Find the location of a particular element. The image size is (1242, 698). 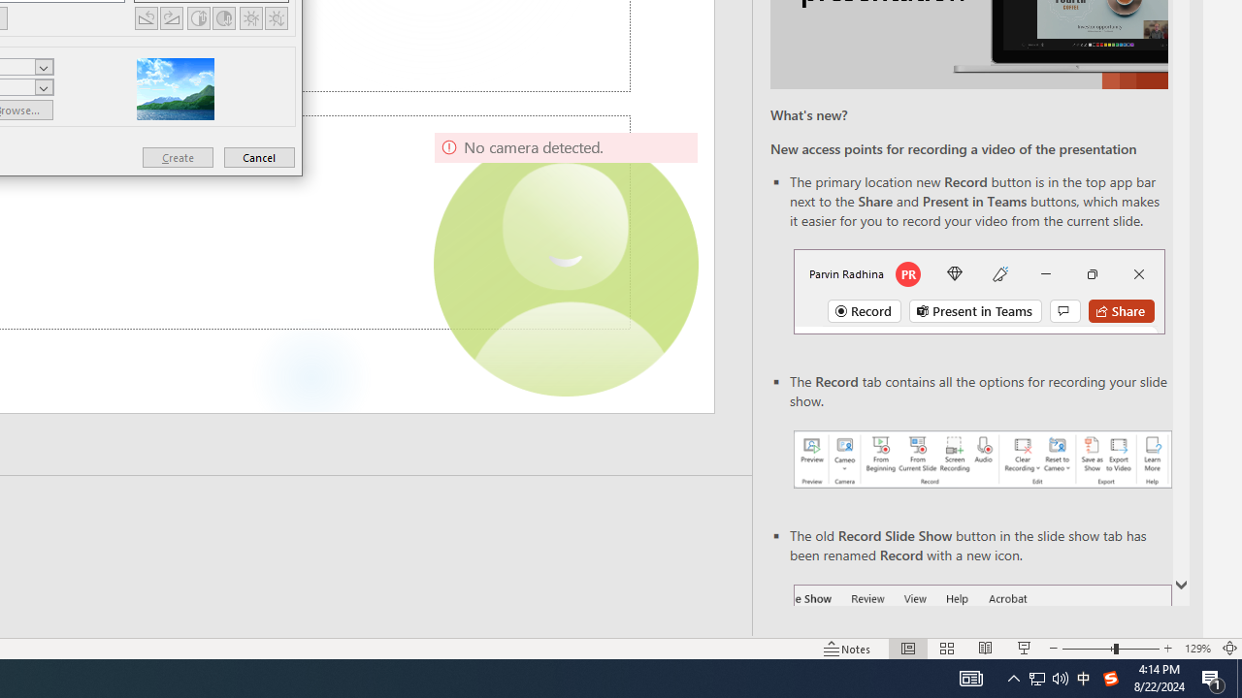

Record button in top bar is located at coordinates (978, 291).